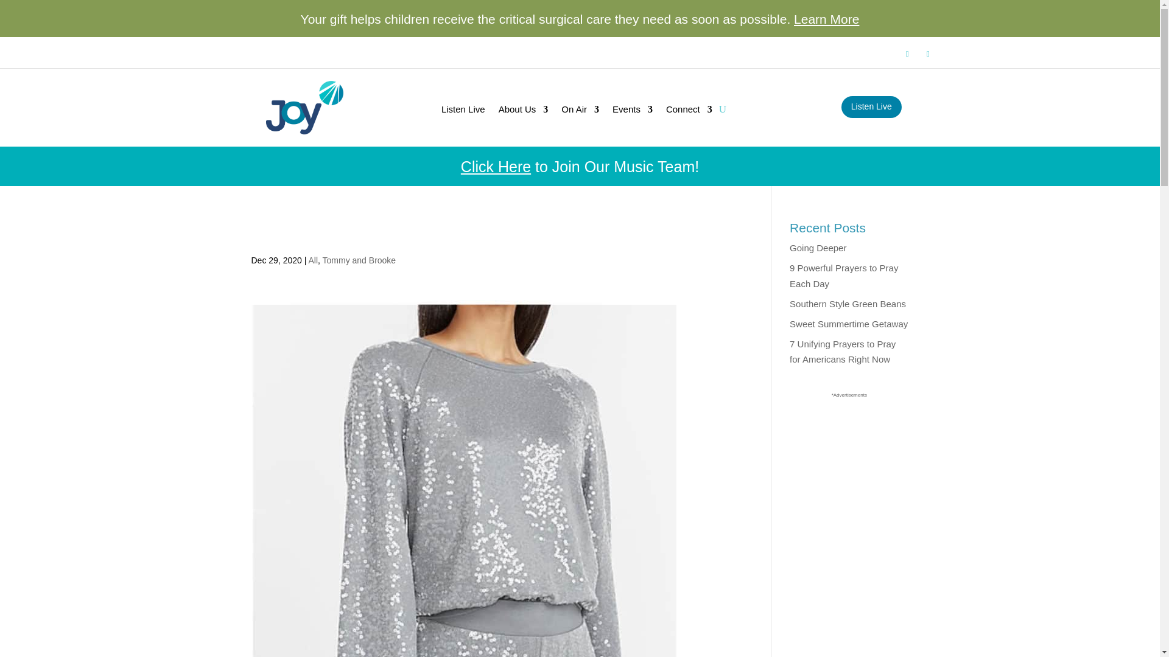 The width and height of the screenshot is (1169, 657). What do you see at coordinates (907, 54) in the screenshot?
I see `Follow on Facebook` at bounding box center [907, 54].